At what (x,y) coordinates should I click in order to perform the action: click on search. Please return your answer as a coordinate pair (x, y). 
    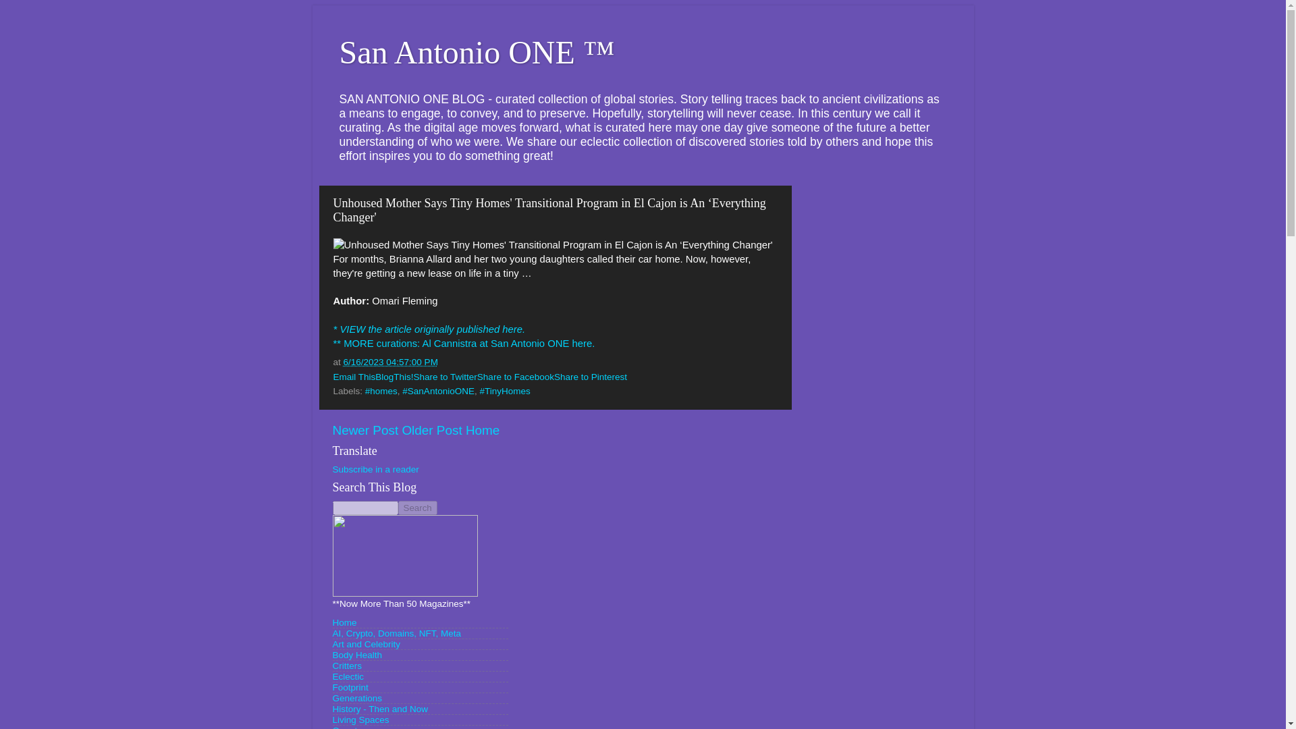
    Looking at the image, I should click on (364, 508).